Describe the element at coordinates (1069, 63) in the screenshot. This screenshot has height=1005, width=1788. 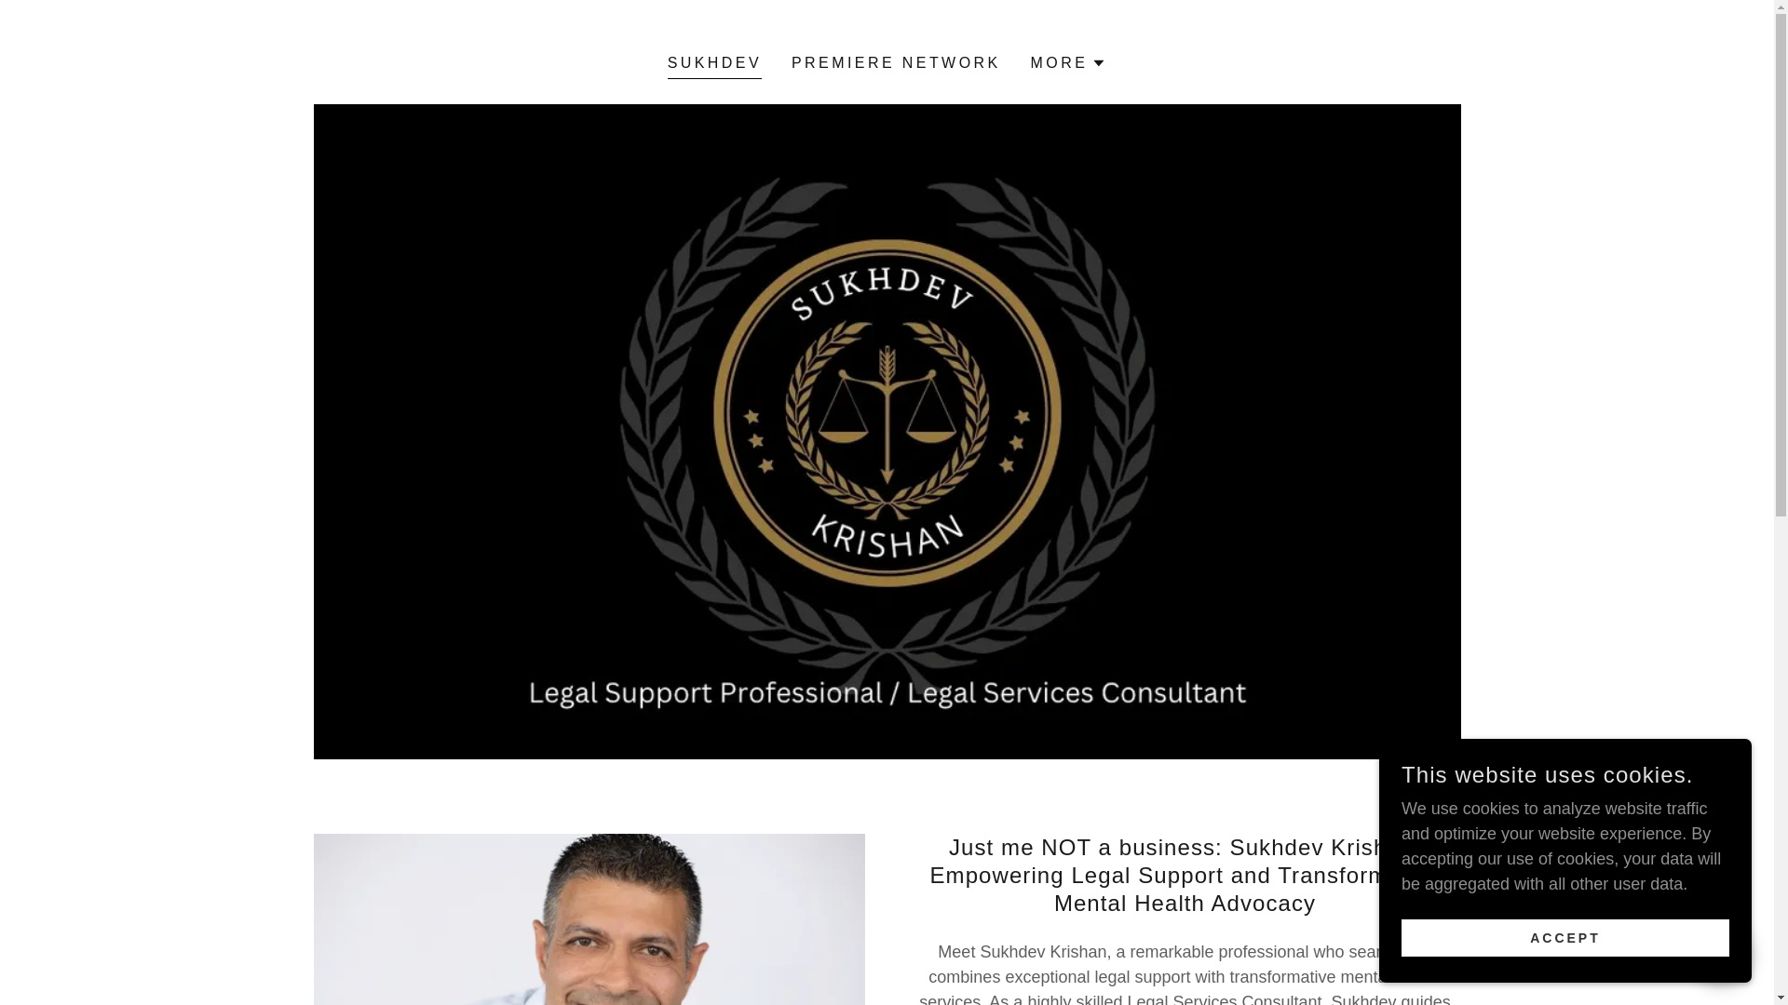
I see `MORE` at that location.